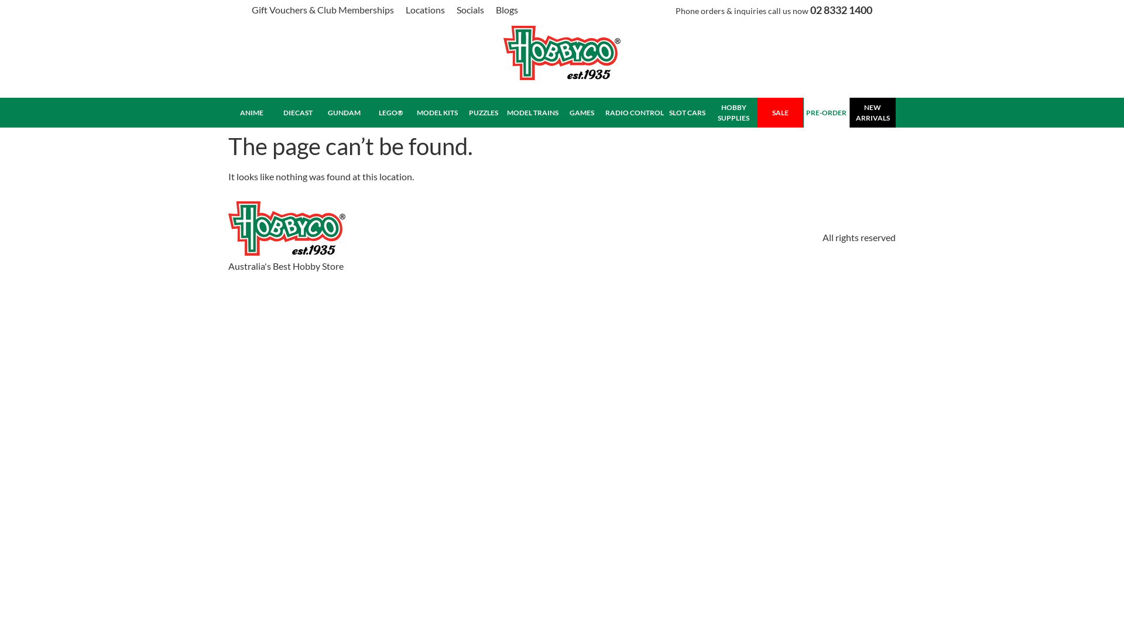  Describe the element at coordinates (344, 112) in the screenshot. I see `GUNDAM` at that location.